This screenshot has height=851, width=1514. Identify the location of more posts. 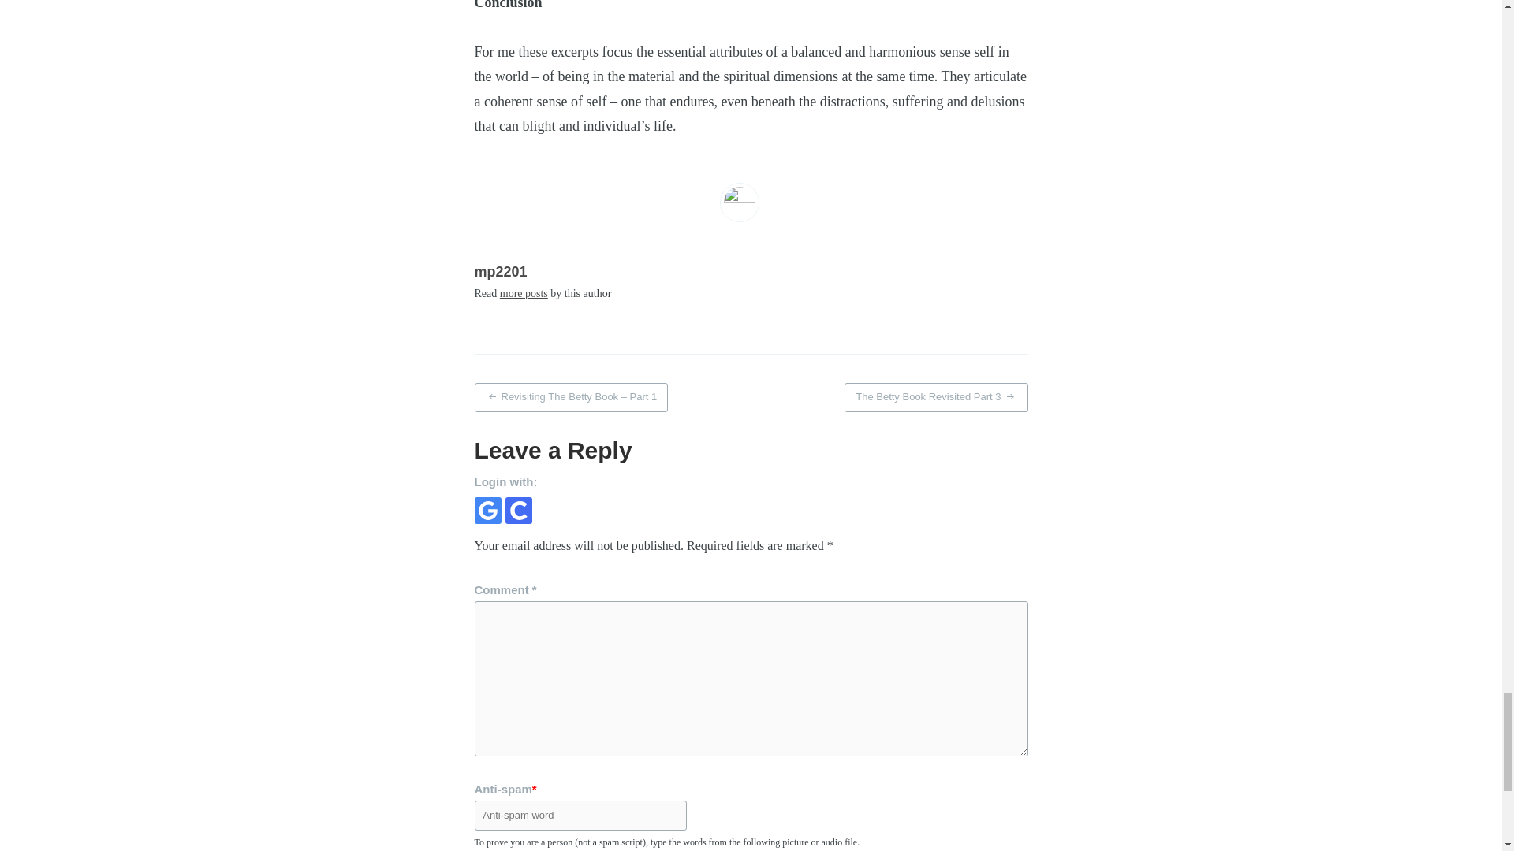
(524, 293).